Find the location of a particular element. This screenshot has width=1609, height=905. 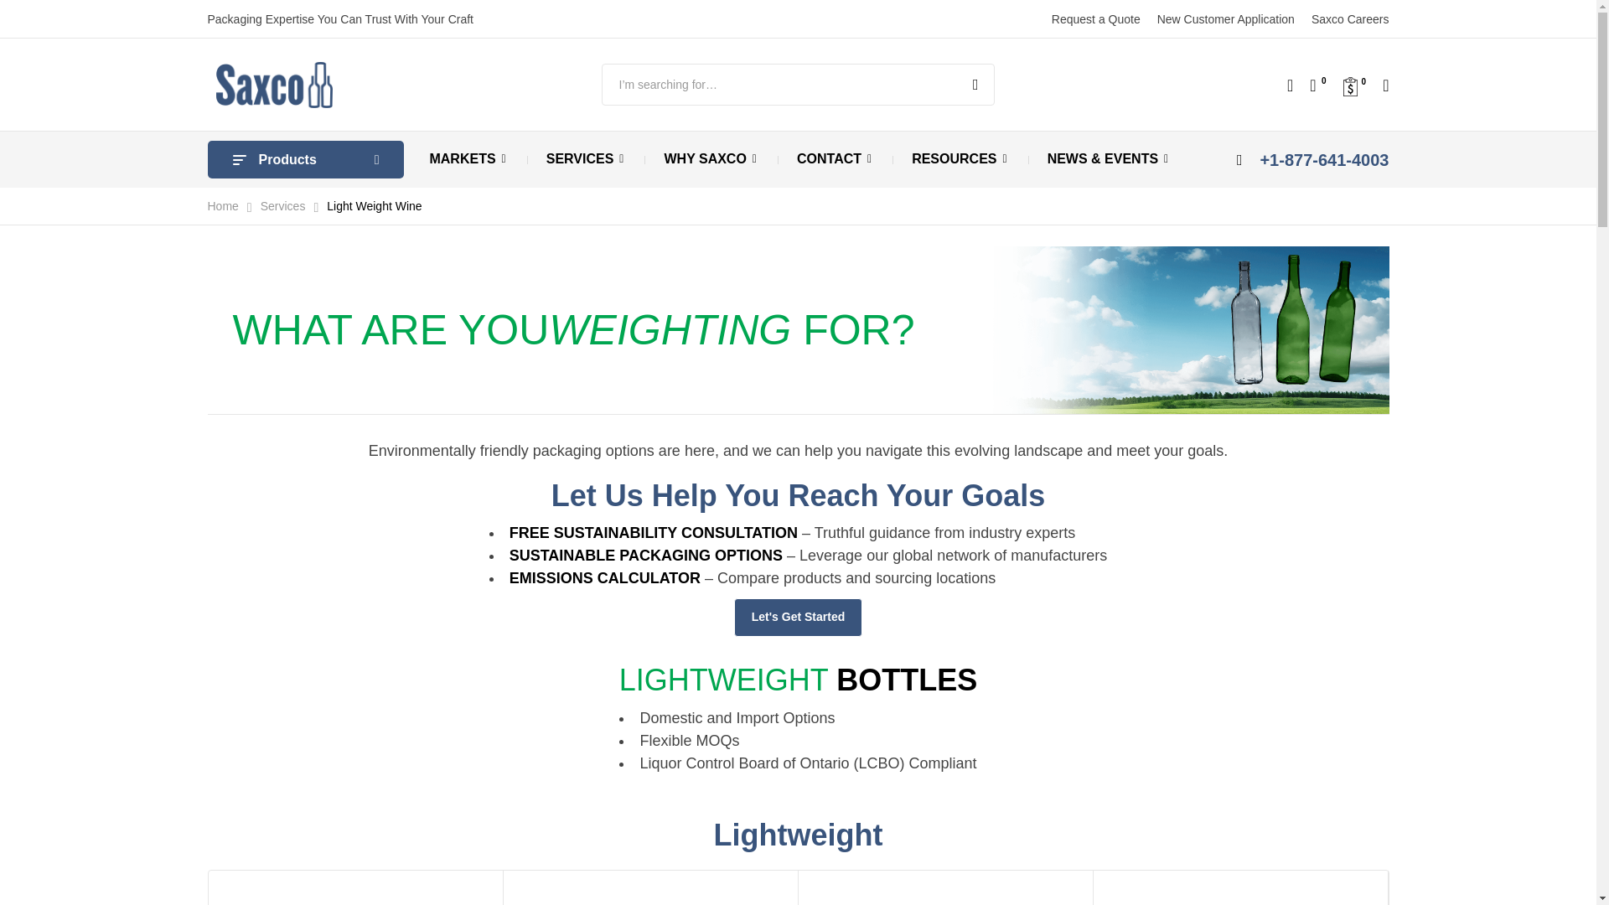

Search is located at coordinates (971, 84).